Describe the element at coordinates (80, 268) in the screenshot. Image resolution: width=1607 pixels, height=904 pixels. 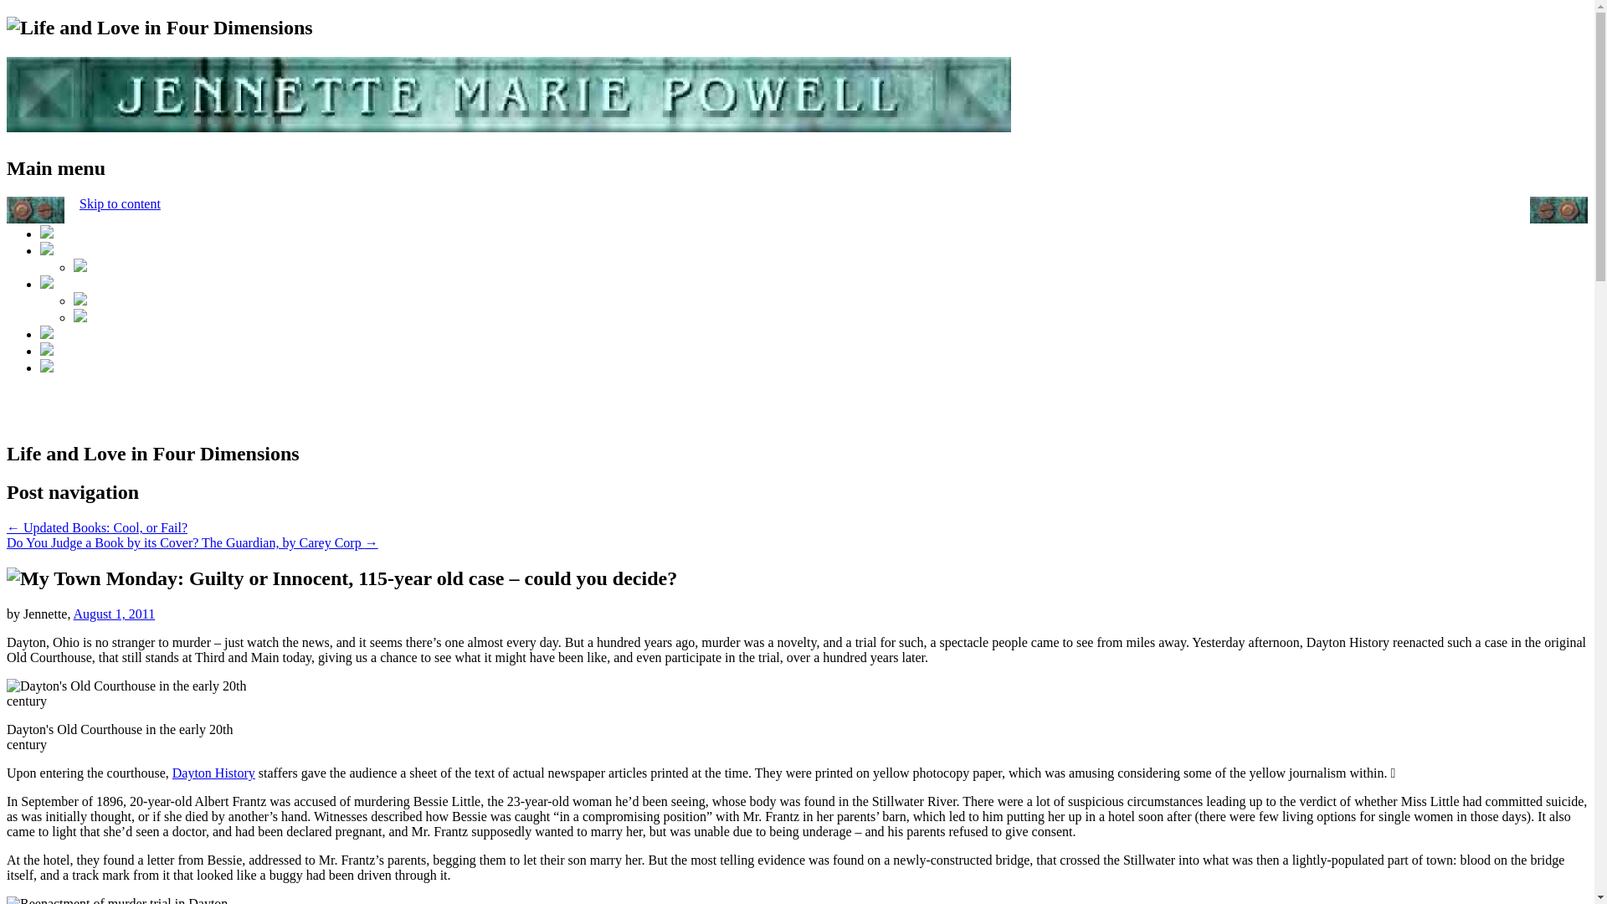
I see `Media` at that location.